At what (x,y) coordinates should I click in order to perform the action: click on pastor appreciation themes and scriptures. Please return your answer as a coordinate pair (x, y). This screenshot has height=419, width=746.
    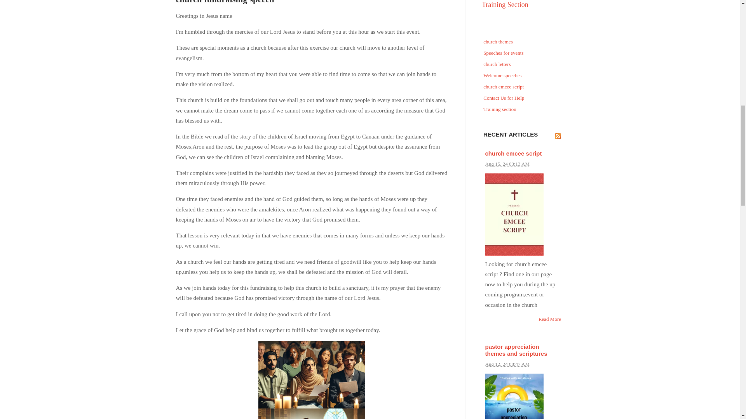
    Looking at the image, I should click on (516, 350).